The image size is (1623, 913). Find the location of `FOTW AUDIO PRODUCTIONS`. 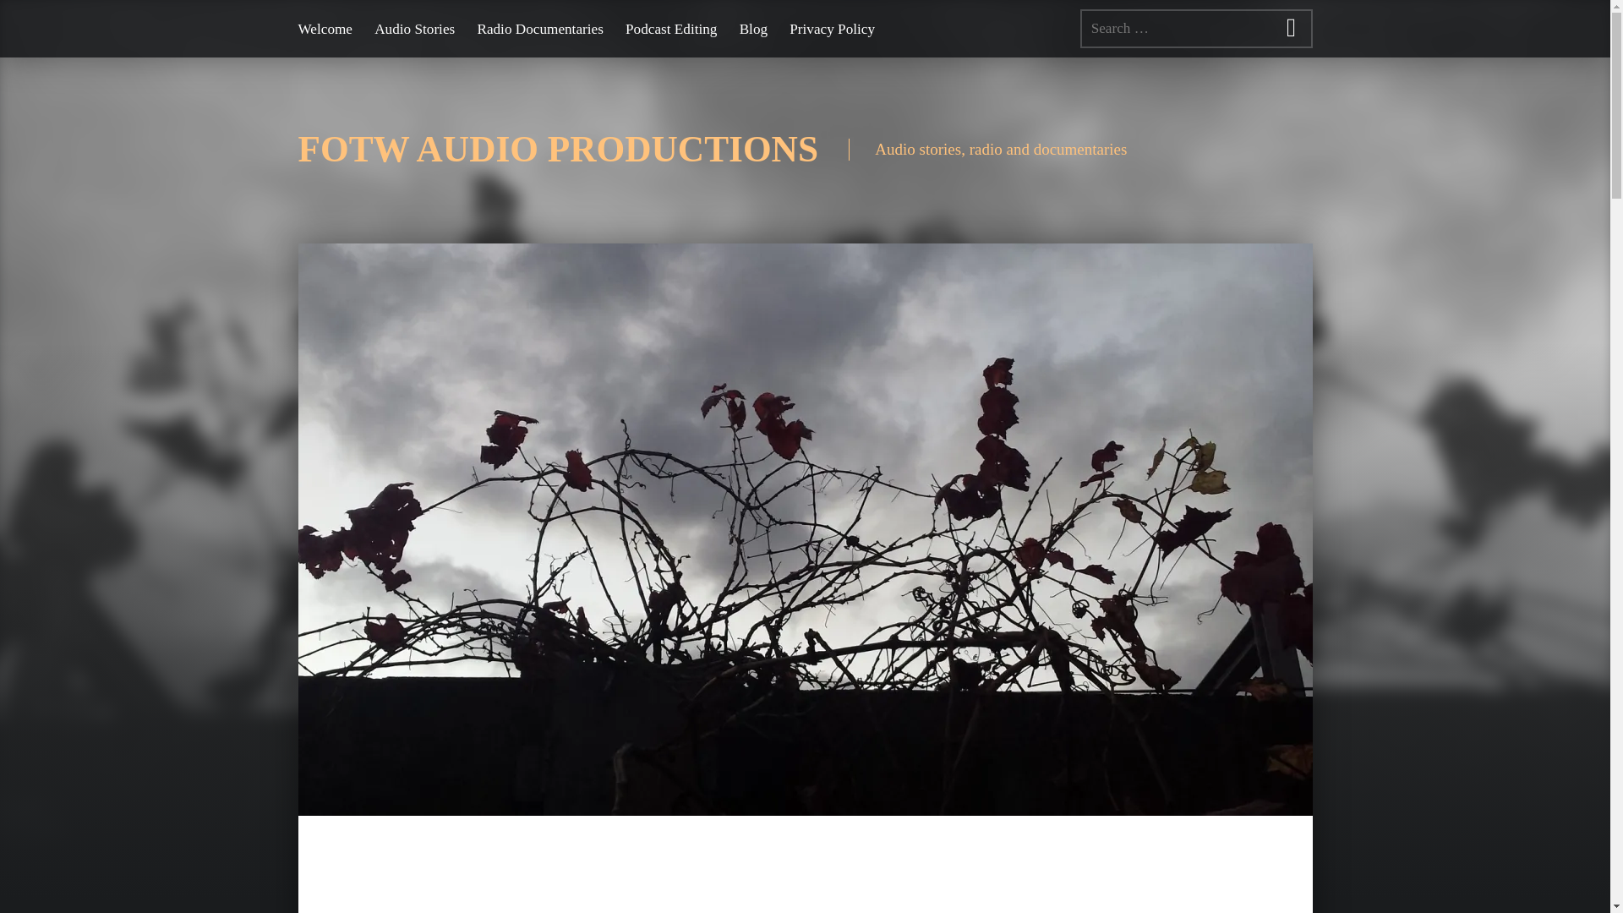

FOTW AUDIO PRODUCTIONS is located at coordinates (557, 149).